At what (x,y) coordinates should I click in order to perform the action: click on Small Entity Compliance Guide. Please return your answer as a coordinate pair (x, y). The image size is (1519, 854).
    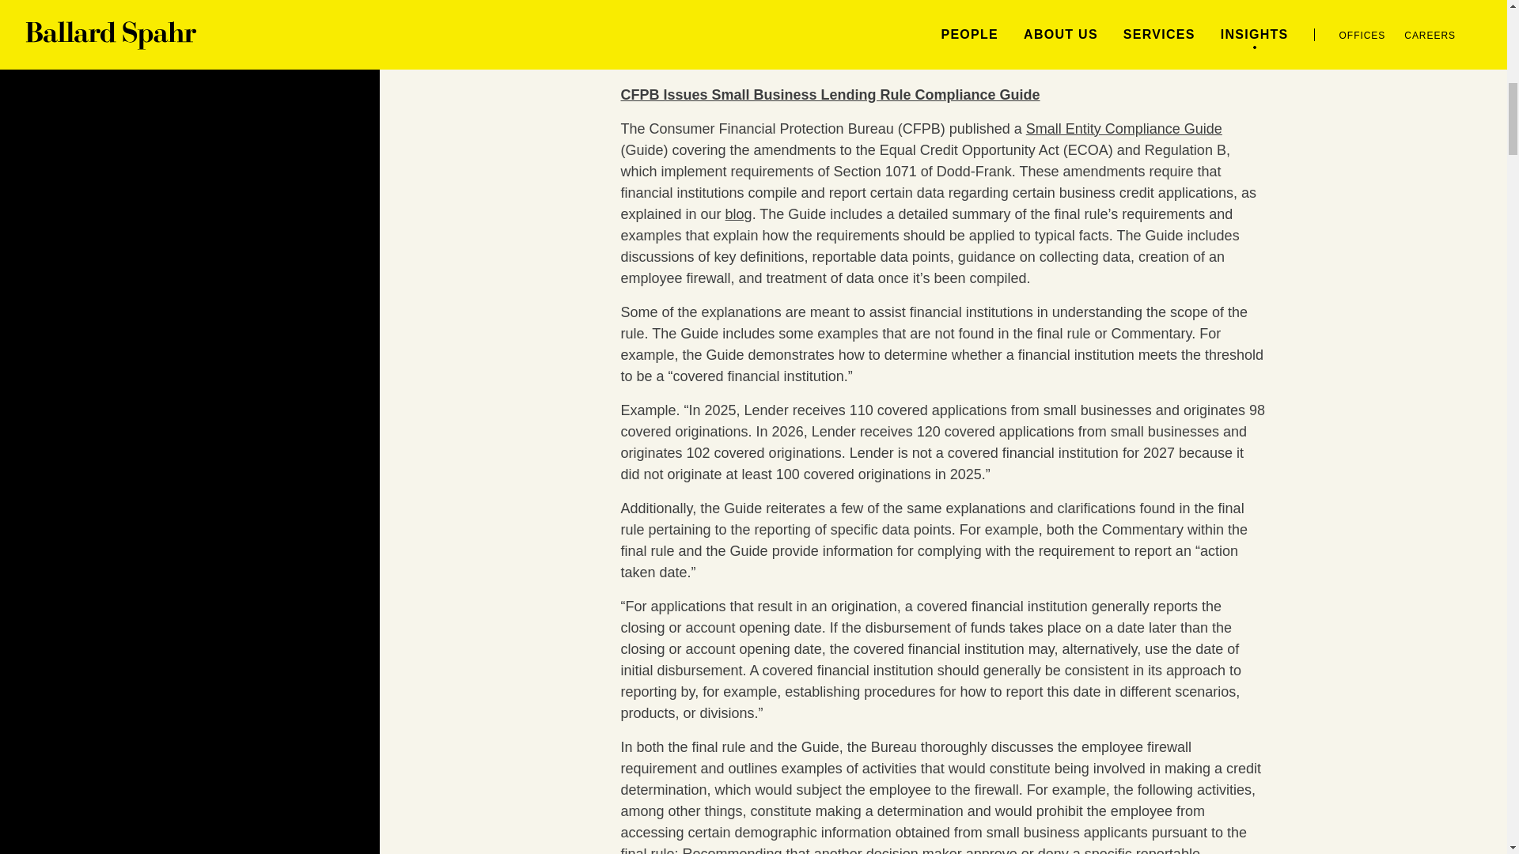
    Looking at the image, I should click on (1124, 128).